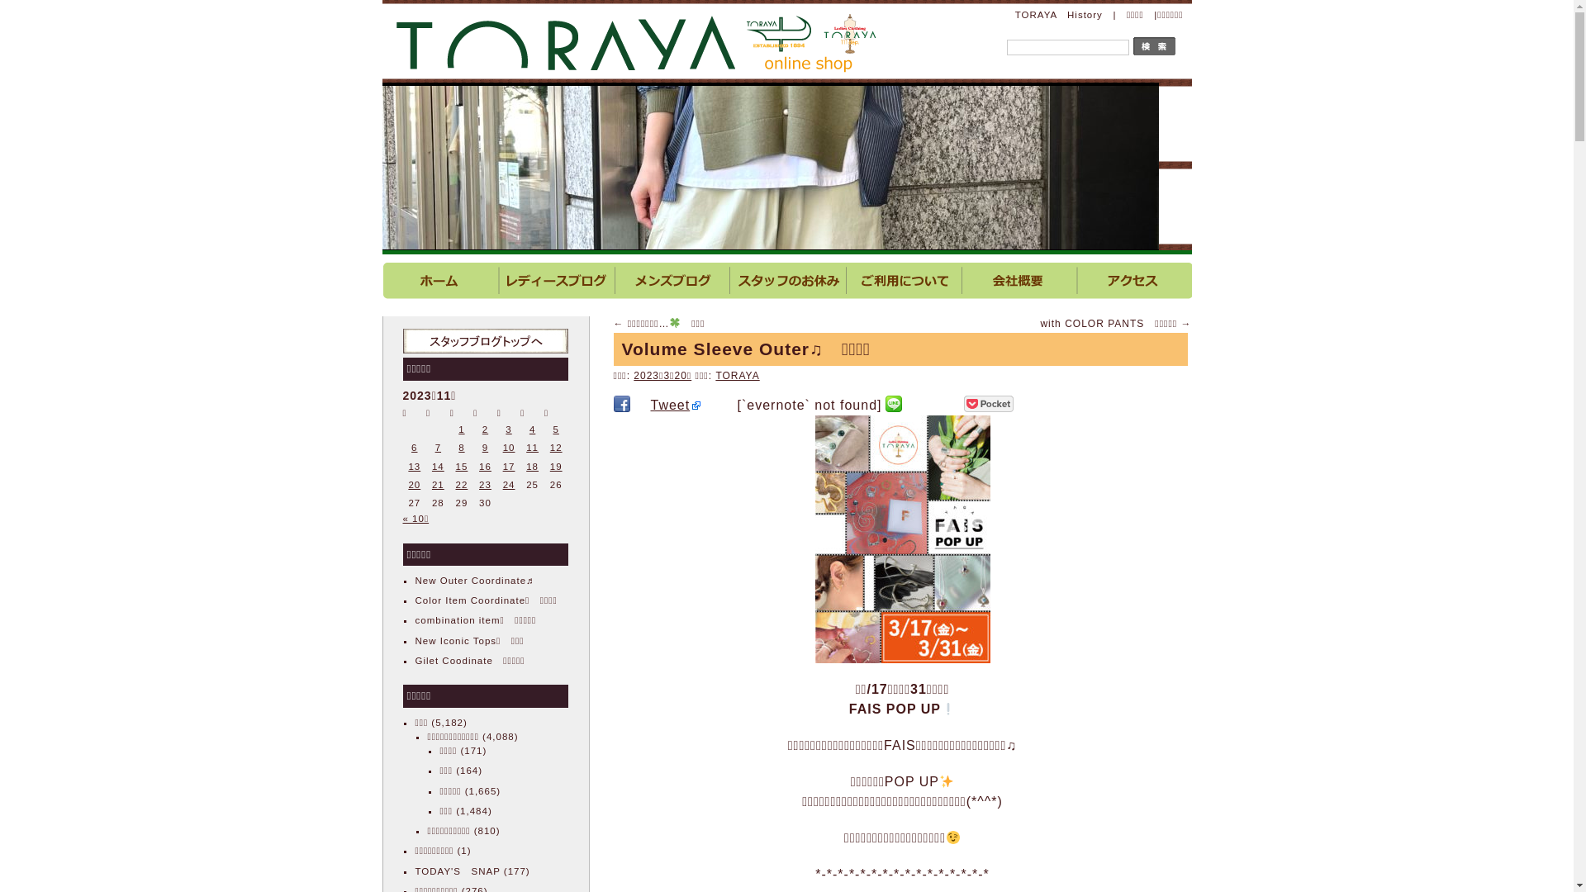  What do you see at coordinates (461, 429) in the screenshot?
I see `1` at bounding box center [461, 429].